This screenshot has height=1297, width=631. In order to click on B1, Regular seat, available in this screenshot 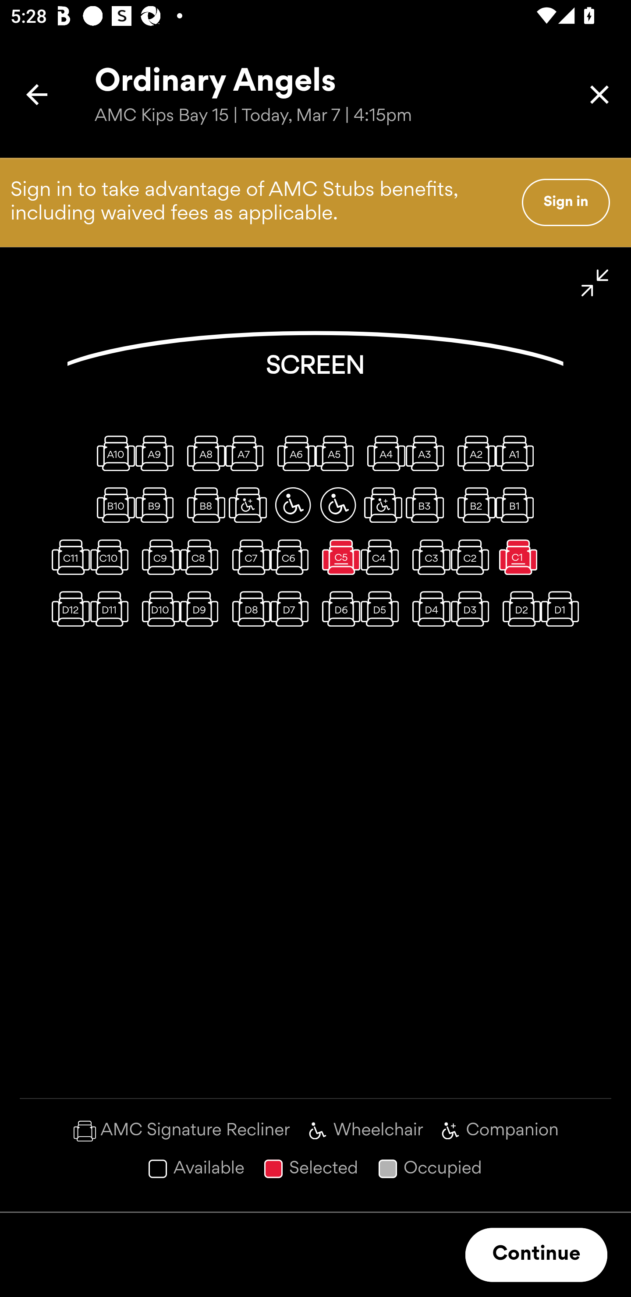, I will do `click(518, 505)`.